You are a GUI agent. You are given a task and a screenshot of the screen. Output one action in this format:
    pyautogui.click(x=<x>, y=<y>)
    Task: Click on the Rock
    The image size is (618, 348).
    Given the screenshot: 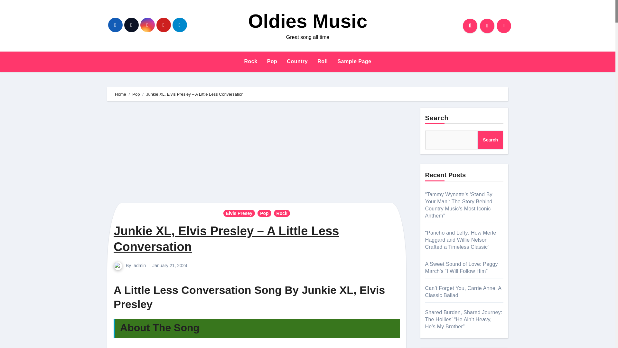 What is the action you would take?
    pyautogui.click(x=251, y=61)
    